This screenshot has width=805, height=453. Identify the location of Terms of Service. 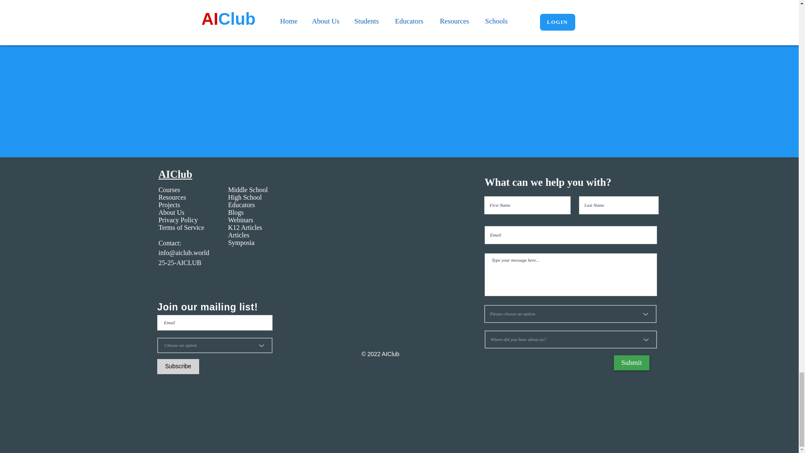
(181, 227).